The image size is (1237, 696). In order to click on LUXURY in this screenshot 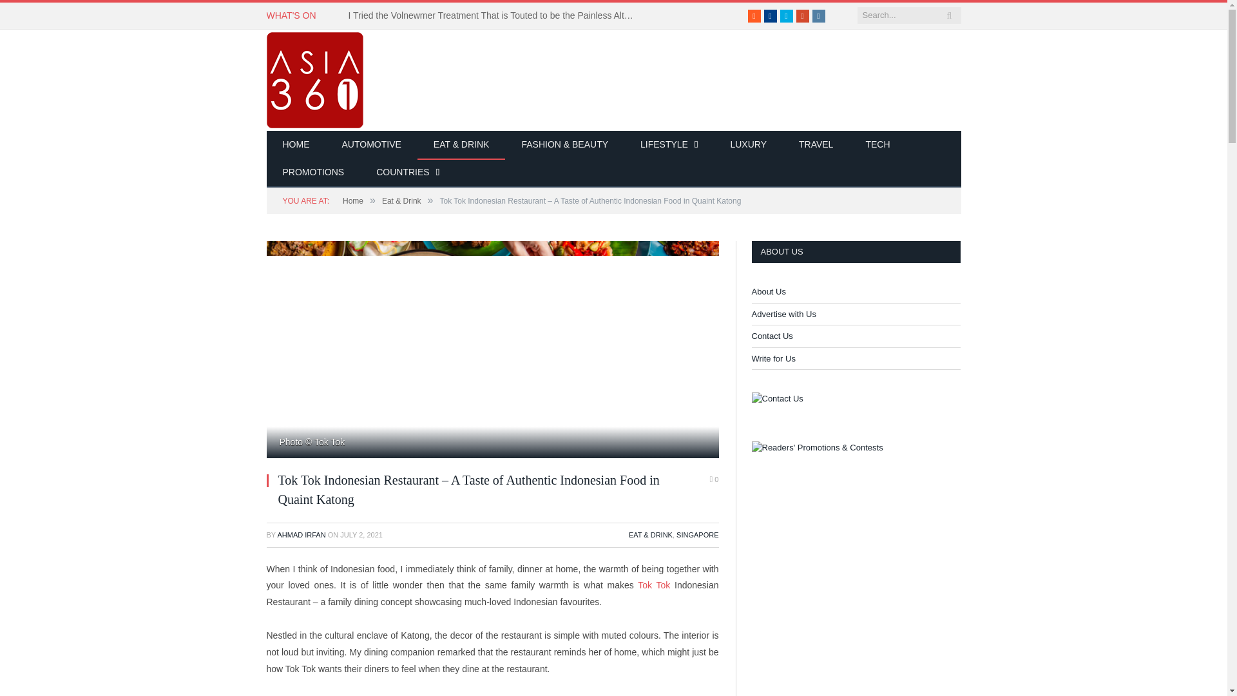, I will do `click(748, 146)`.